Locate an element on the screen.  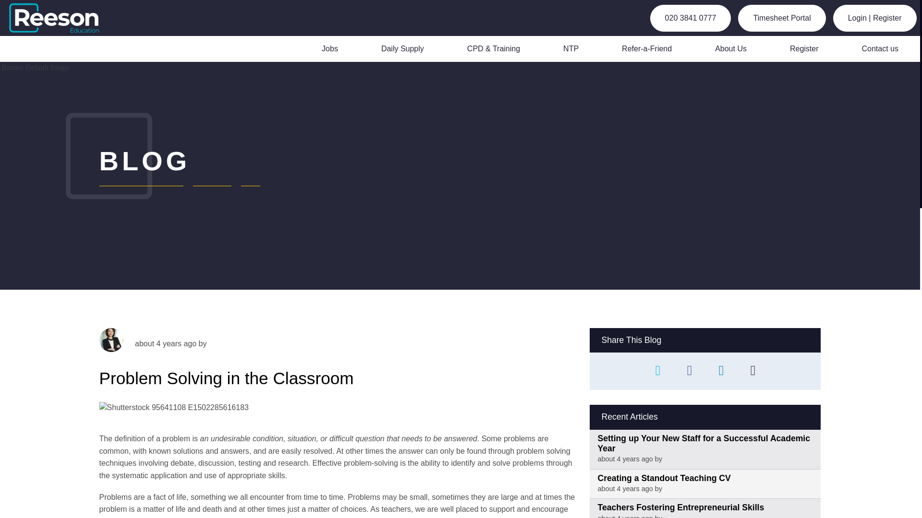
Daily Supply is located at coordinates (402, 48).